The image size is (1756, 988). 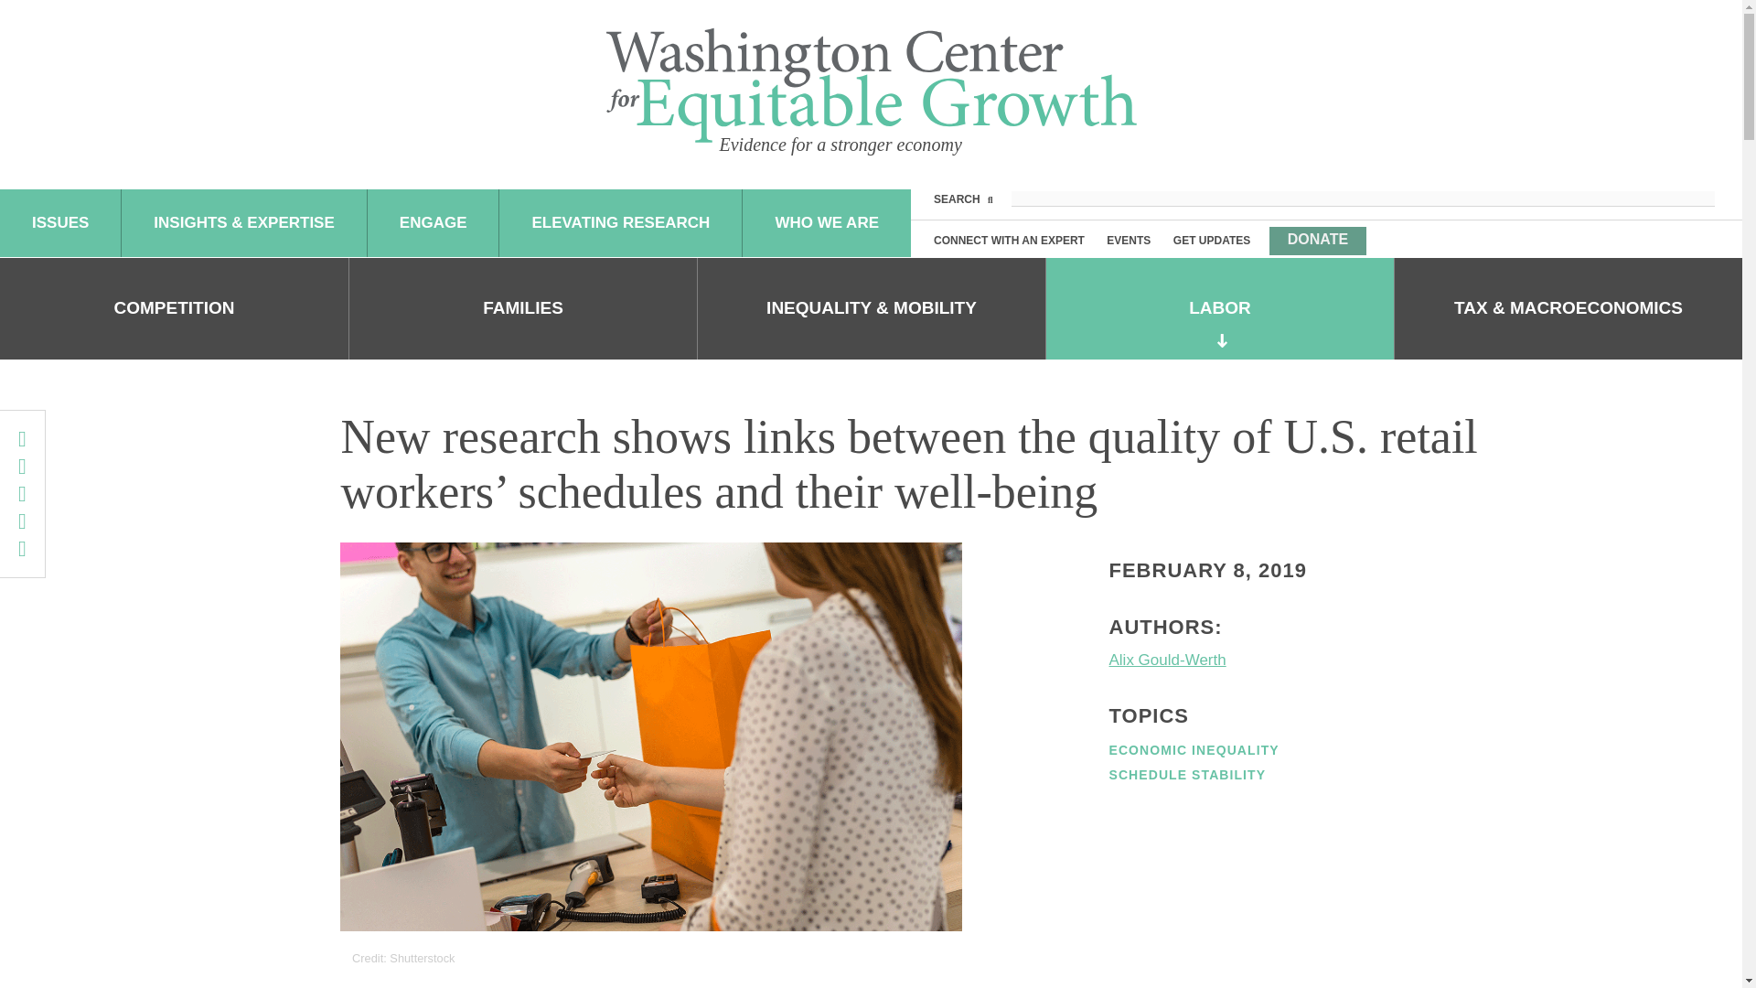 I want to click on Economic Inequality, so click(x=1193, y=750).